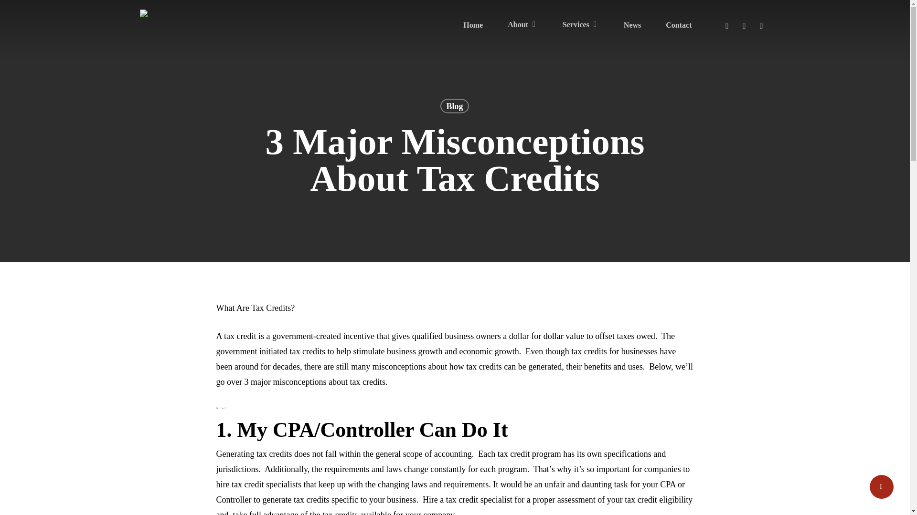  I want to click on Services, so click(581, 25).